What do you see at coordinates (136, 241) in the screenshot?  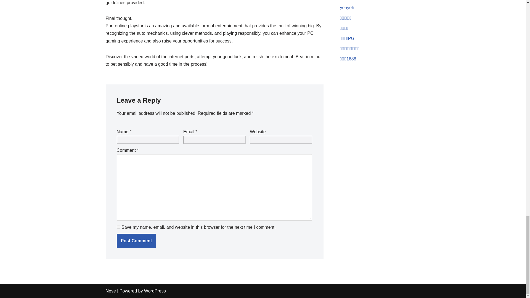 I see `Post Comment` at bounding box center [136, 241].